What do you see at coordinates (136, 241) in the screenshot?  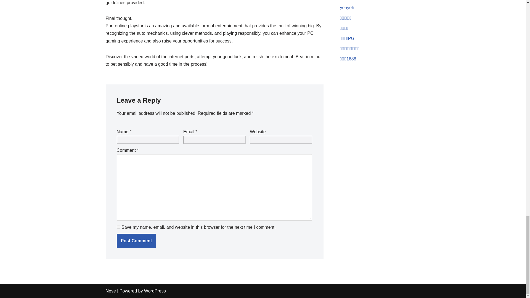 I see `Post Comment` at bounding box center [136, 241].